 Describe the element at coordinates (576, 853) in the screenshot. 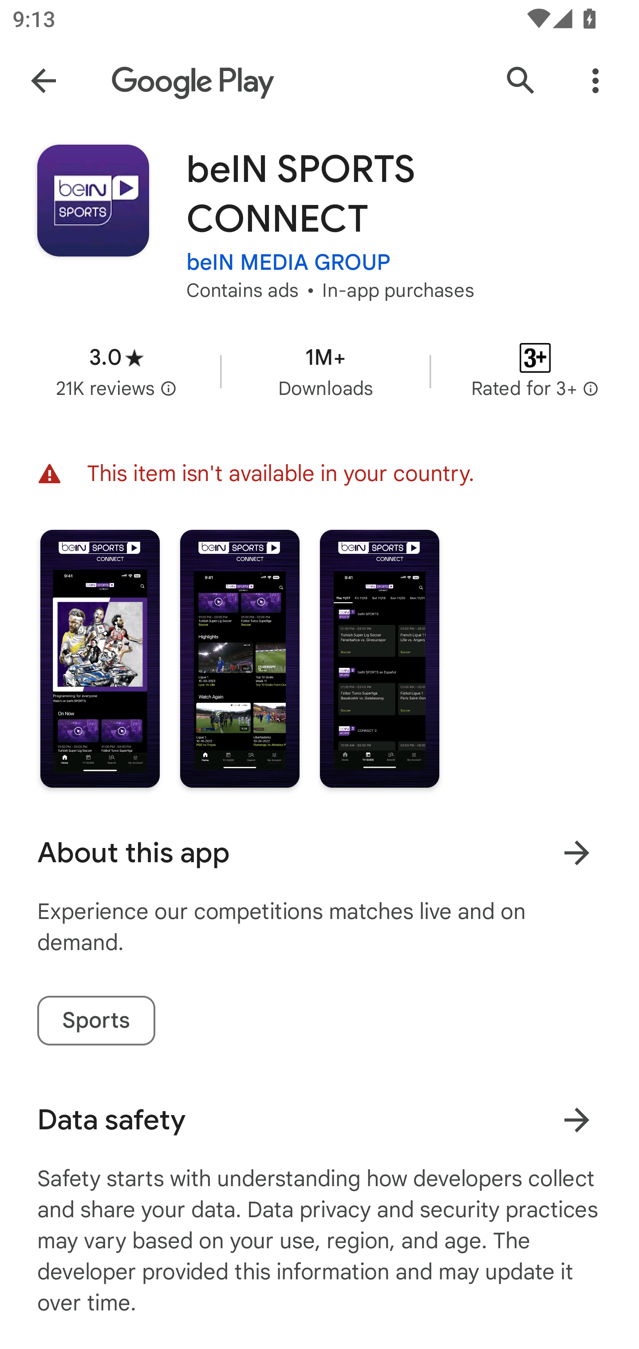

I see `Learn more About this app` at that location.